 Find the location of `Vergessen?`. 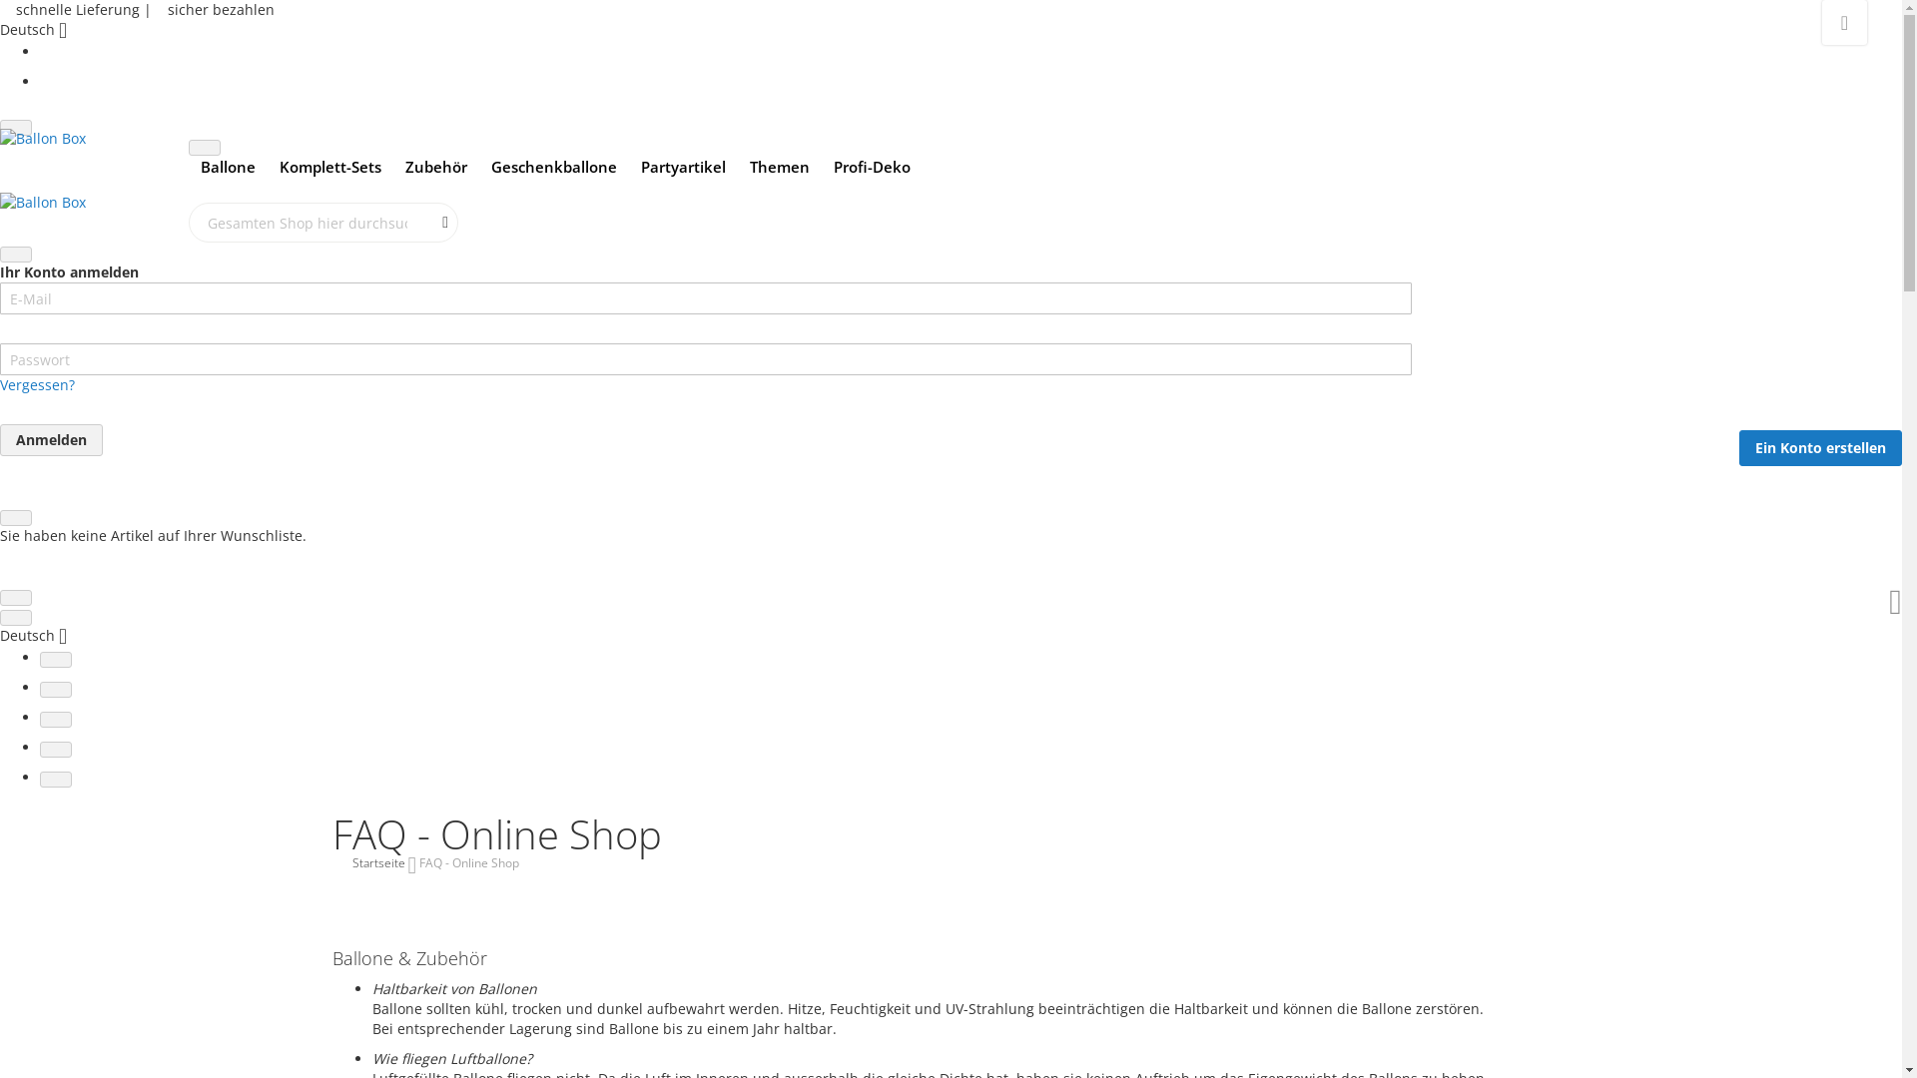

Vergessen? is located at coordinates (706, 385).